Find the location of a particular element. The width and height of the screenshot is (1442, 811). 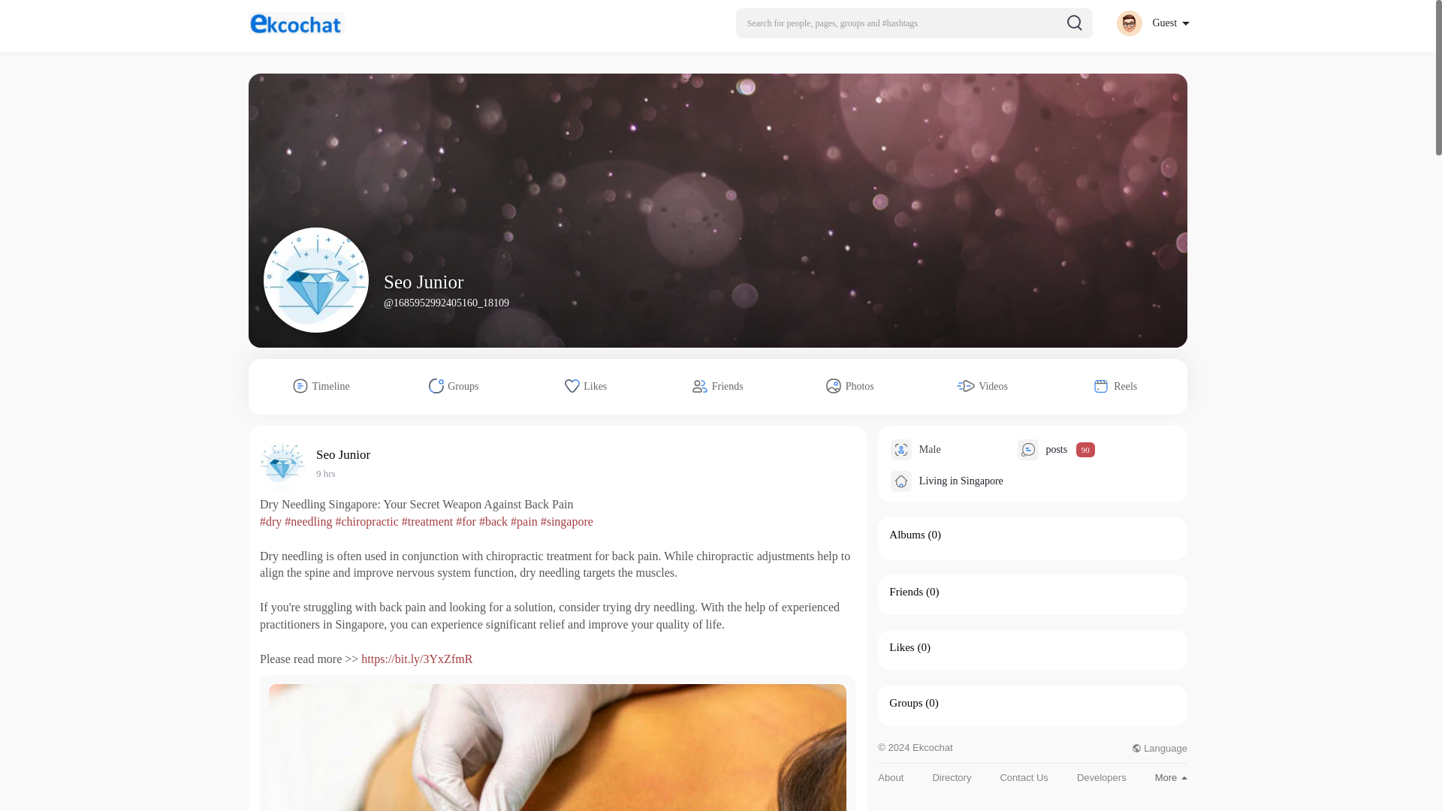

Likes is located at coordinates (586, 386).